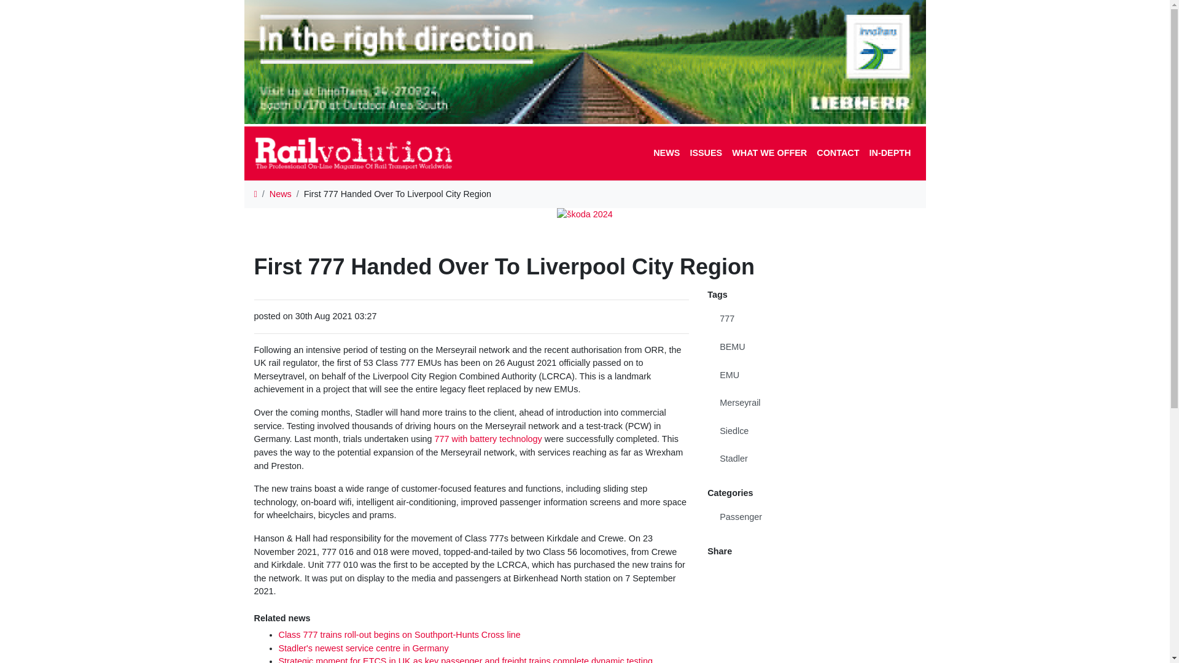 The image size is (1179, 663). I want to click on CONTACT, so click(838, 153).